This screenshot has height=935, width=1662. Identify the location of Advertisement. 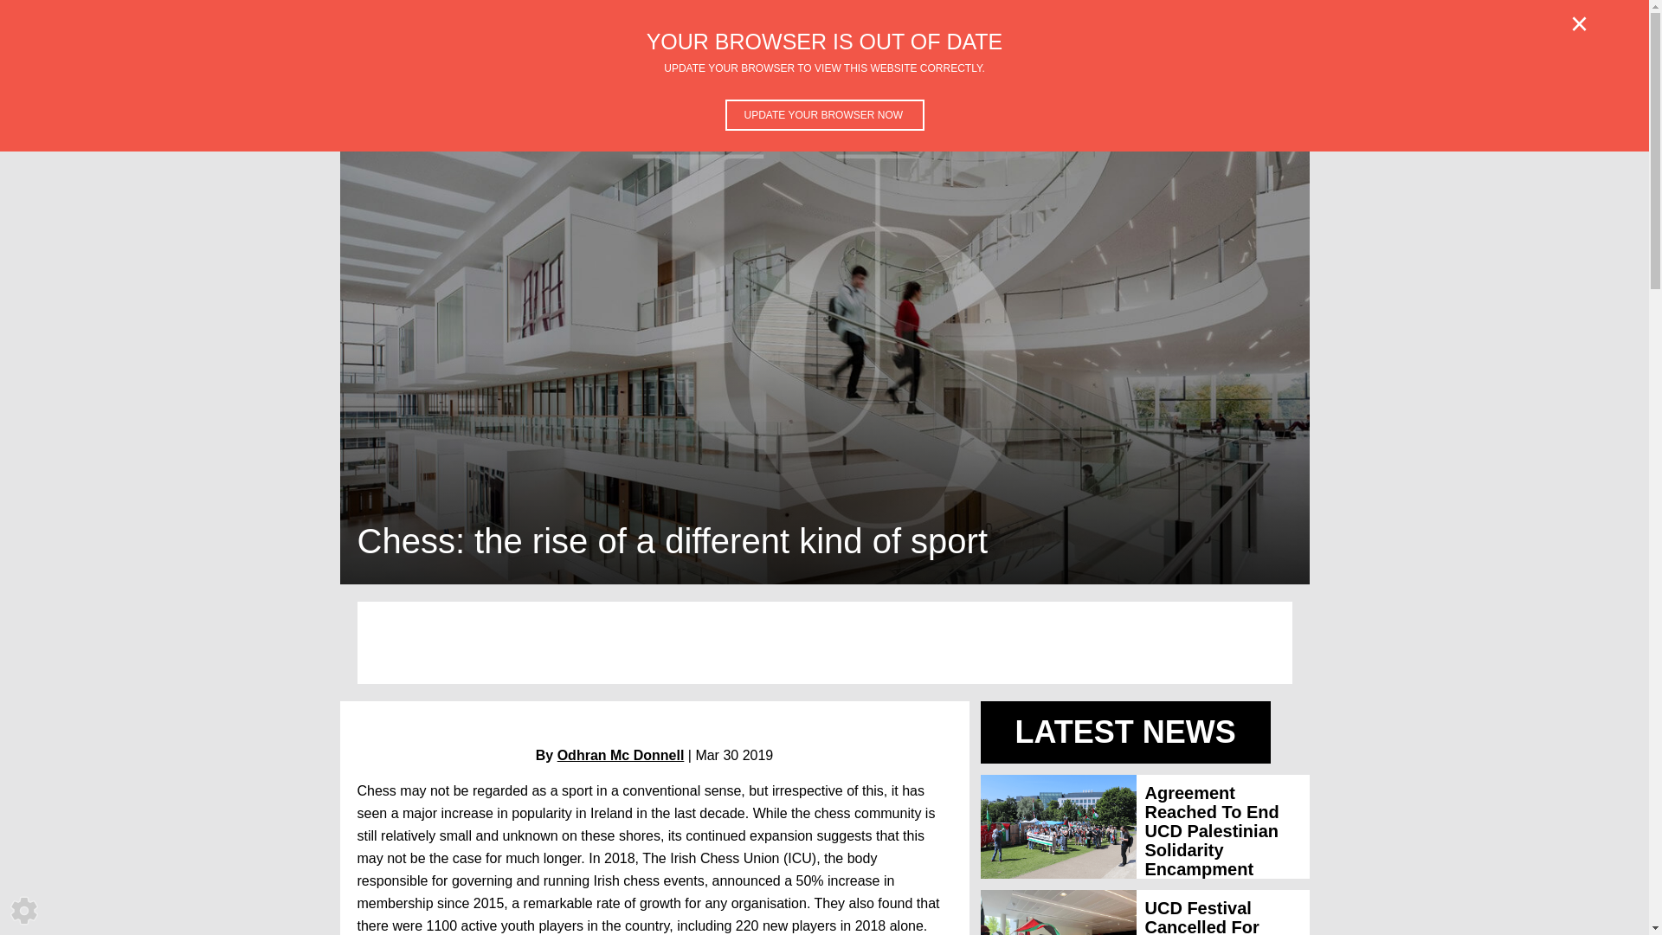
(824, 642).